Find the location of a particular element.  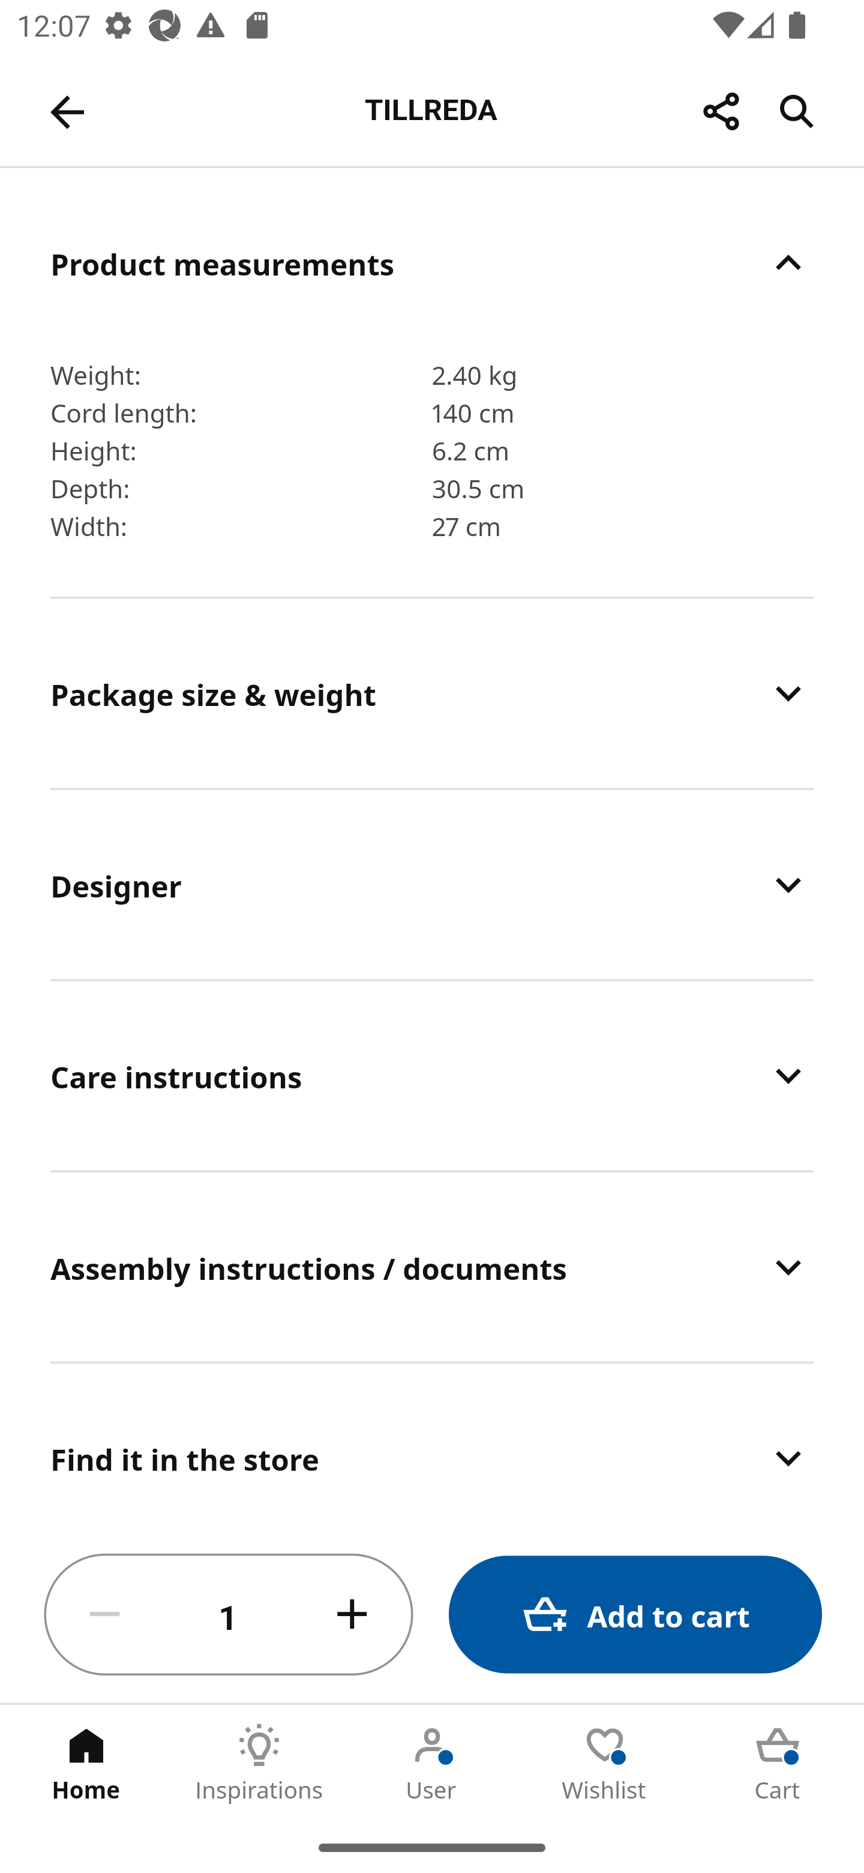

1 is located at coordinates (229, 1615).